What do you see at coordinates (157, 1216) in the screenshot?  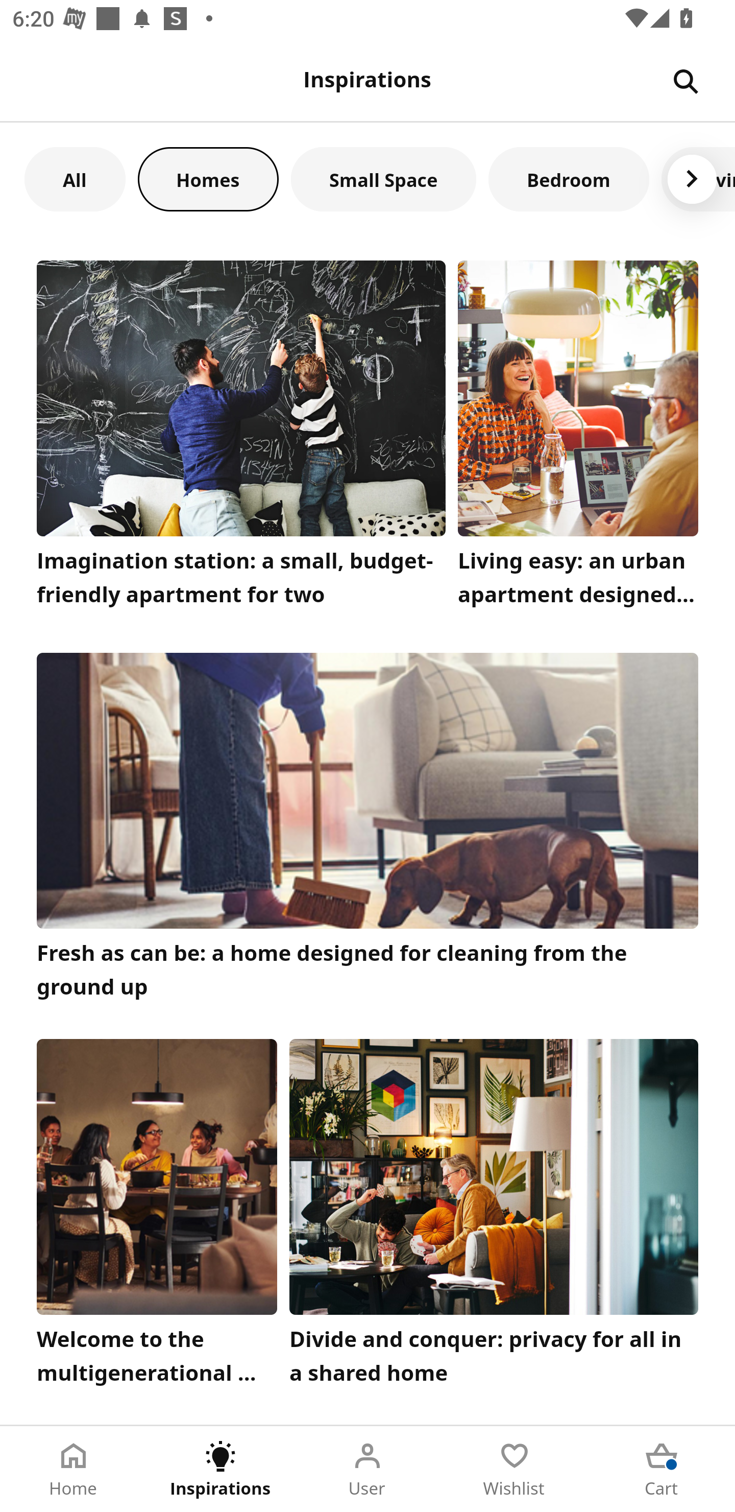 I see `Welcome to the multigenerational home` at bounding box center [157, 1216].